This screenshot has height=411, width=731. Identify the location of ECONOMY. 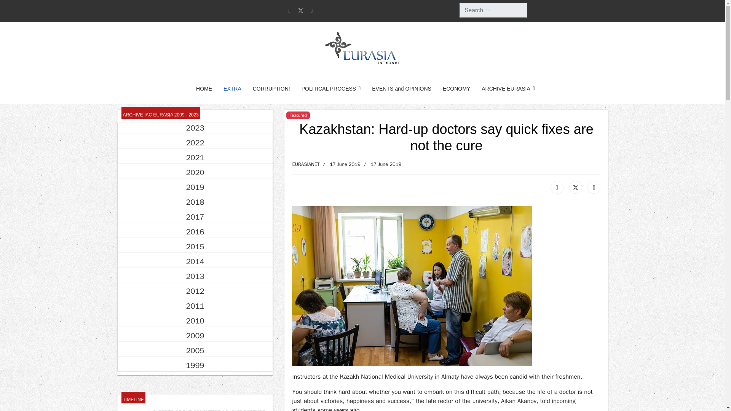
(456, 89).